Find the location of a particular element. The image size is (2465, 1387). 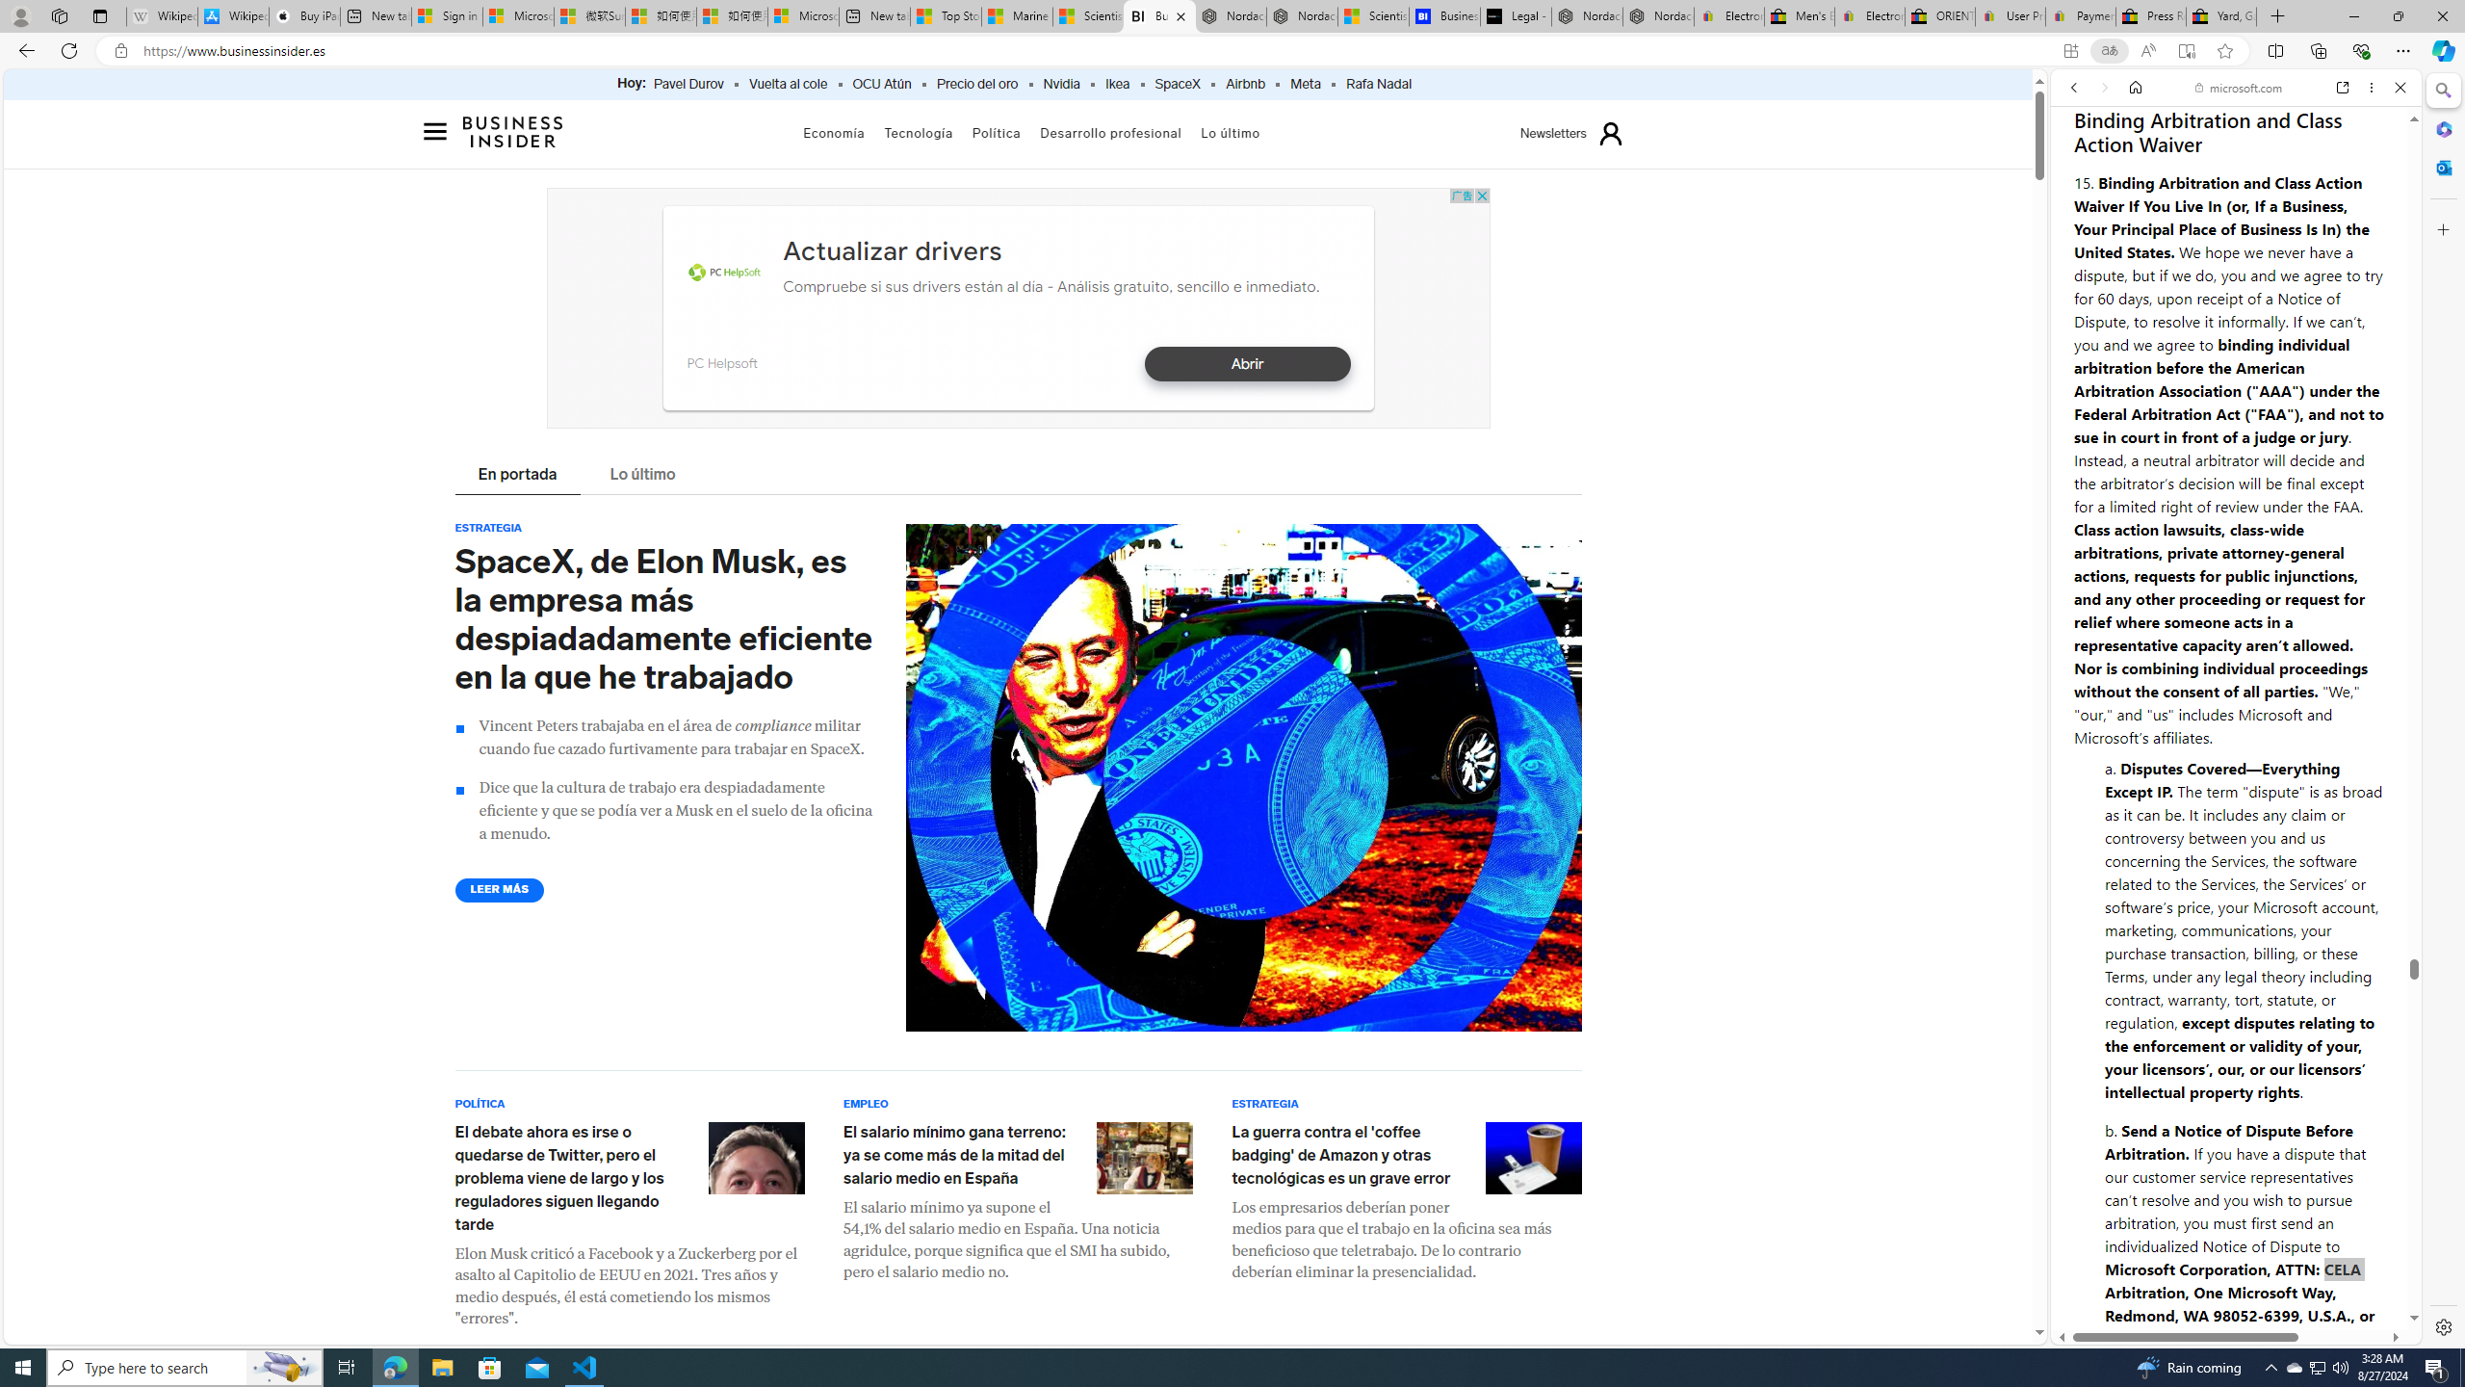

Press Room - eBay Inc. is located at coordinates (2150, 16).